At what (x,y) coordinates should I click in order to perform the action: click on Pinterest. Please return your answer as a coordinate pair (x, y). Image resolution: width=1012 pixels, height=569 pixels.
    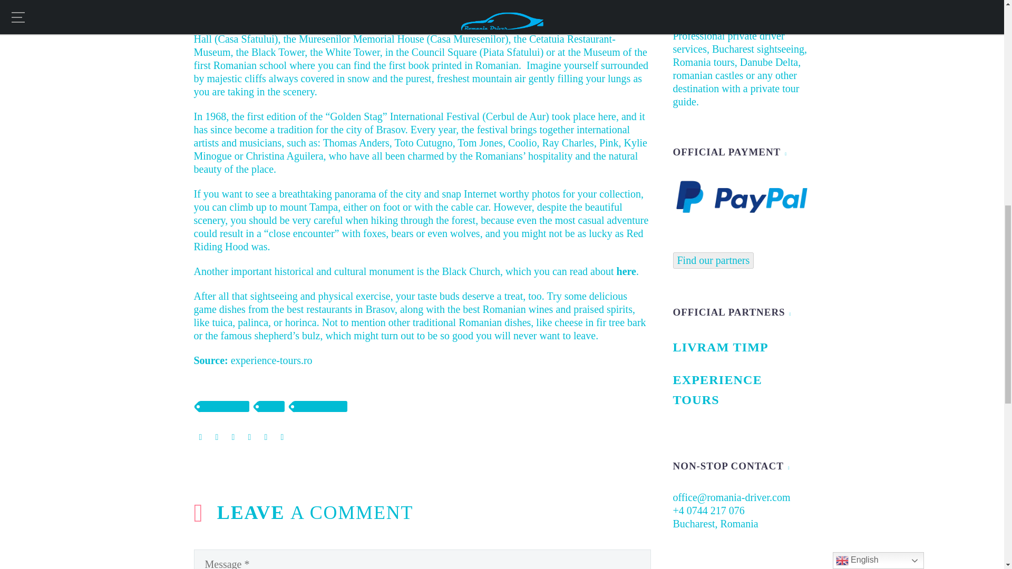
    Looking at the image, I should click on (232, 437).